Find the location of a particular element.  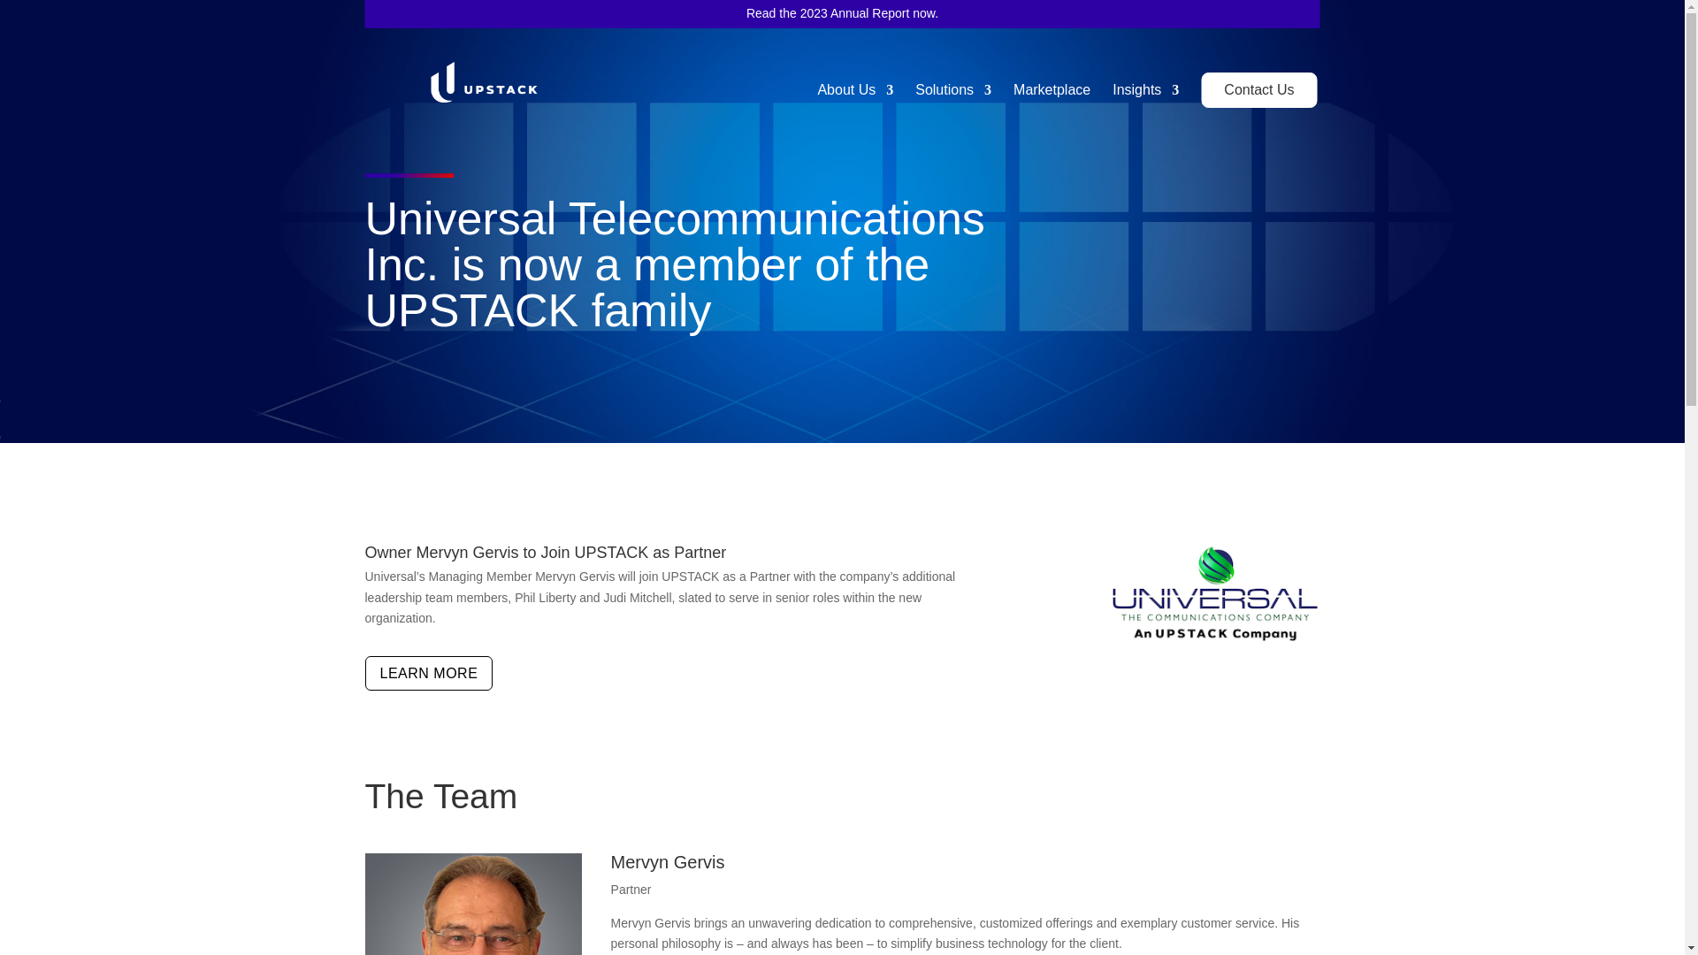

mervyn-gervis-grey-2-300x300-1 is located at coordinates (473, 904).